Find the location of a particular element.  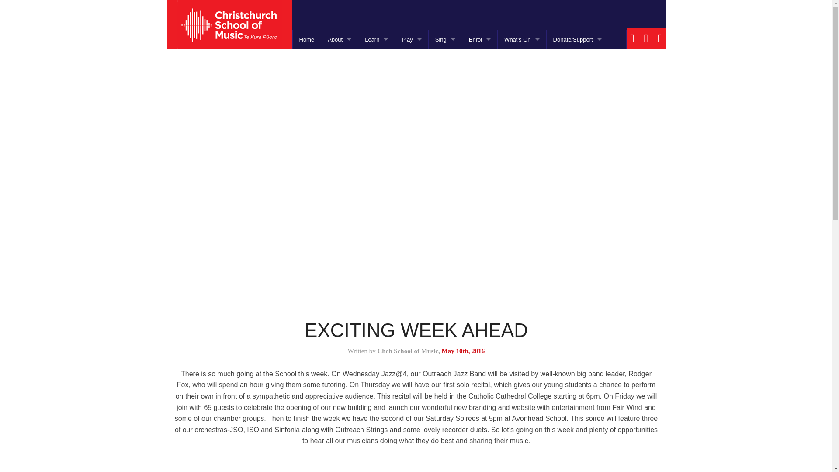

Strings is located at coordinates (376, 59).